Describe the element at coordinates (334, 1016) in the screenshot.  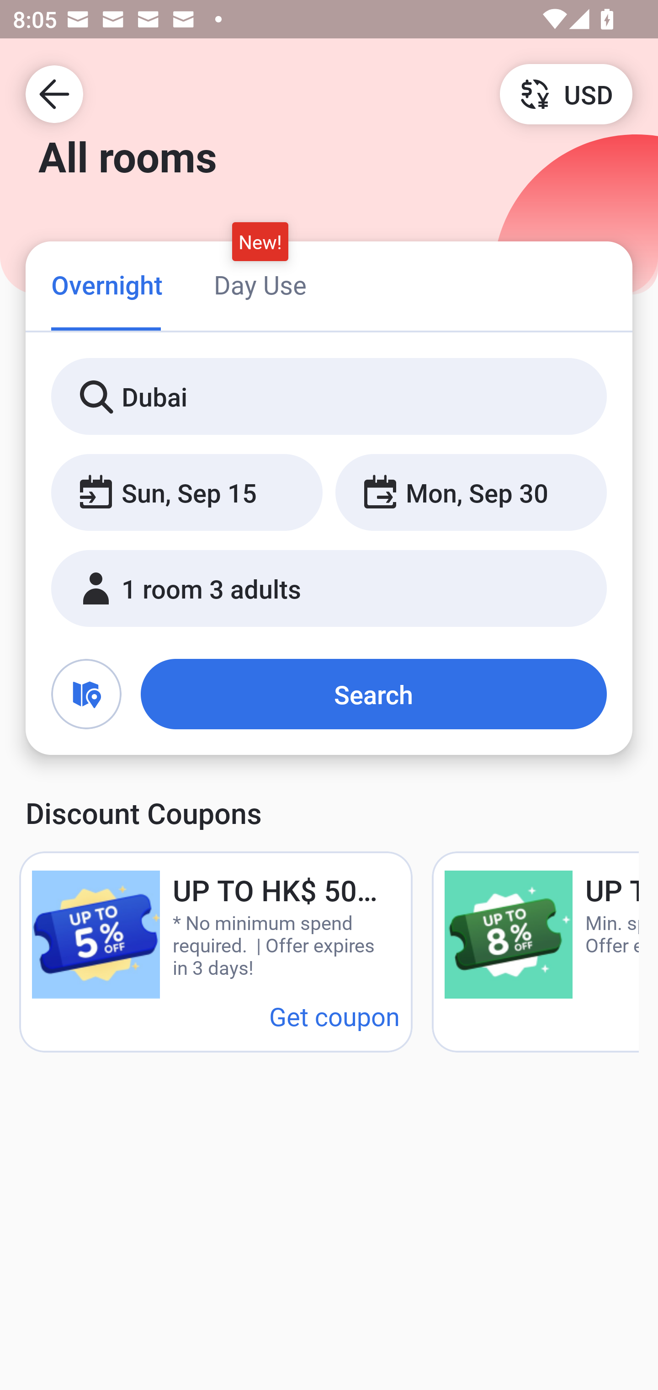
I see `Get coupon` at that location.